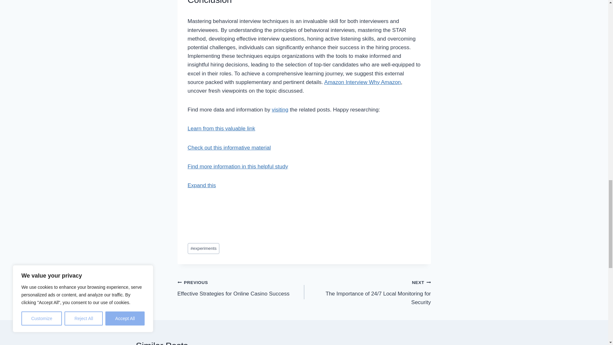 This screenshot has height=345, width=613. Describe the element at coordinates (202, 185) in the screenshot. I see `Expand this` at that location.